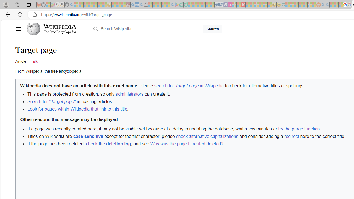  Describe the element at coordinates (141, 5) in the screenshot. I see `utah sues federal government - Search - Sleeping` at that location.